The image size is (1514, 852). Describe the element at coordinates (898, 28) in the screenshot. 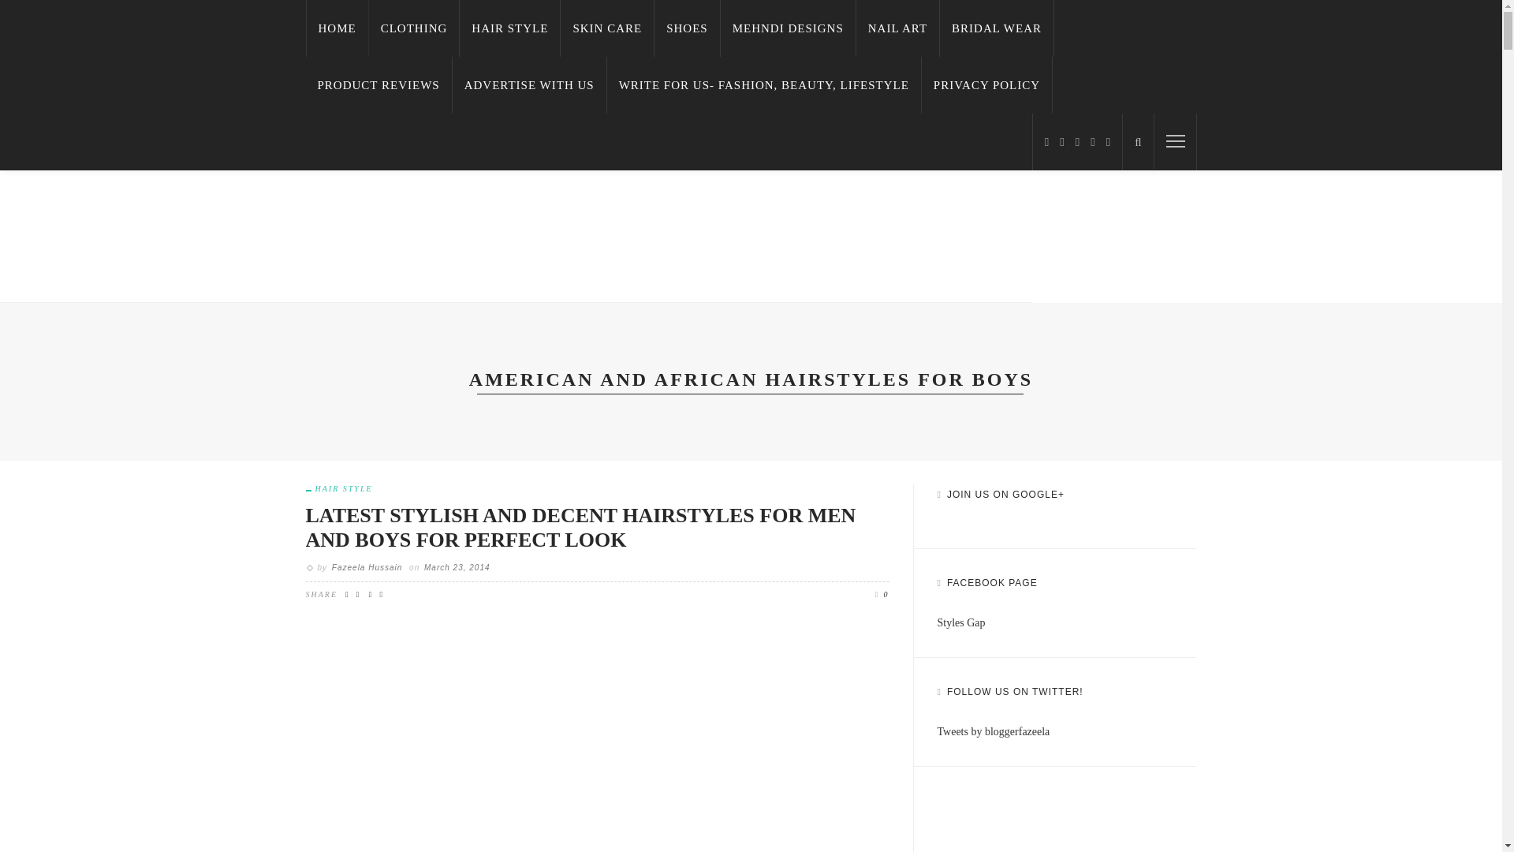

I see `NAIL ART` at that location.